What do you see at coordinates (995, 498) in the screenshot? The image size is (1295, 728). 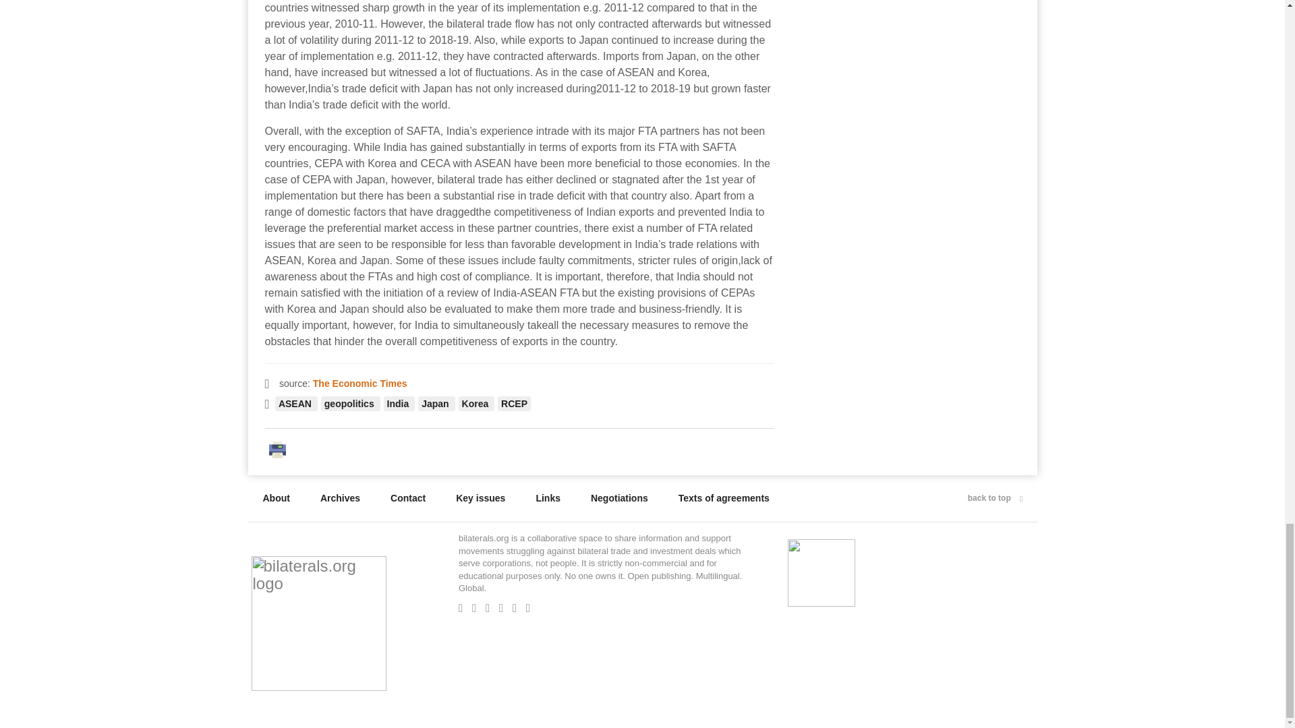 I see `back to top` at bounding box center [995, 498].